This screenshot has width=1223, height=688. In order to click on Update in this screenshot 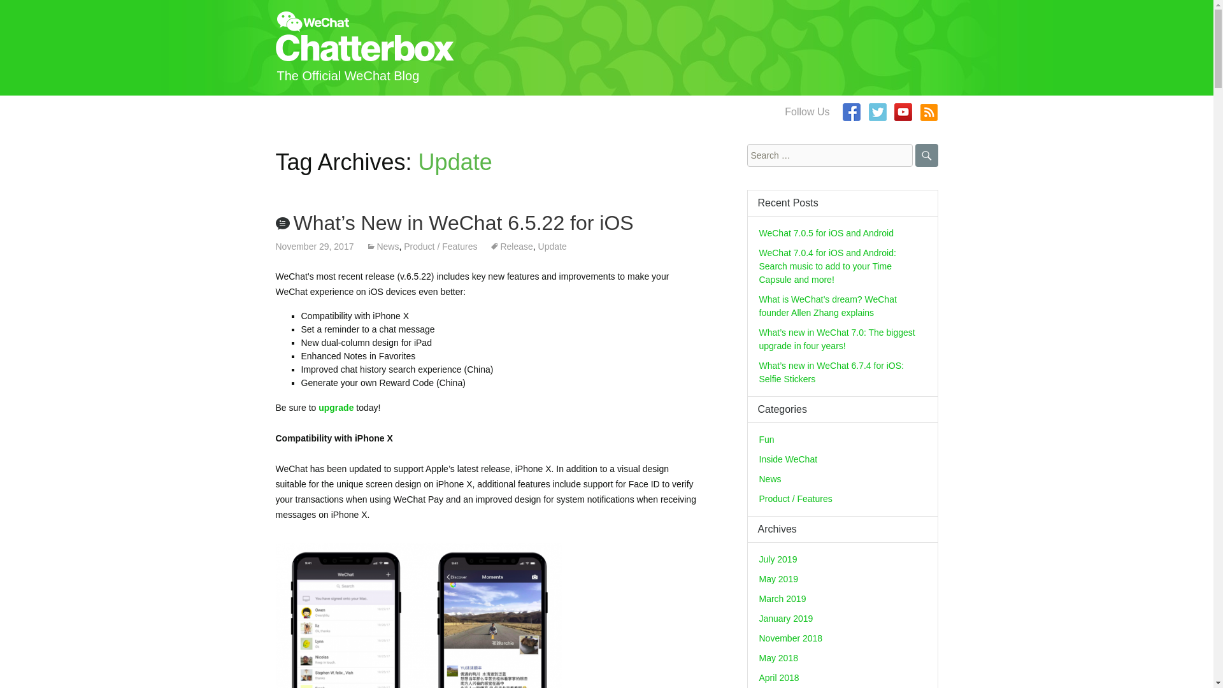, I will do `click(552, 247)`.